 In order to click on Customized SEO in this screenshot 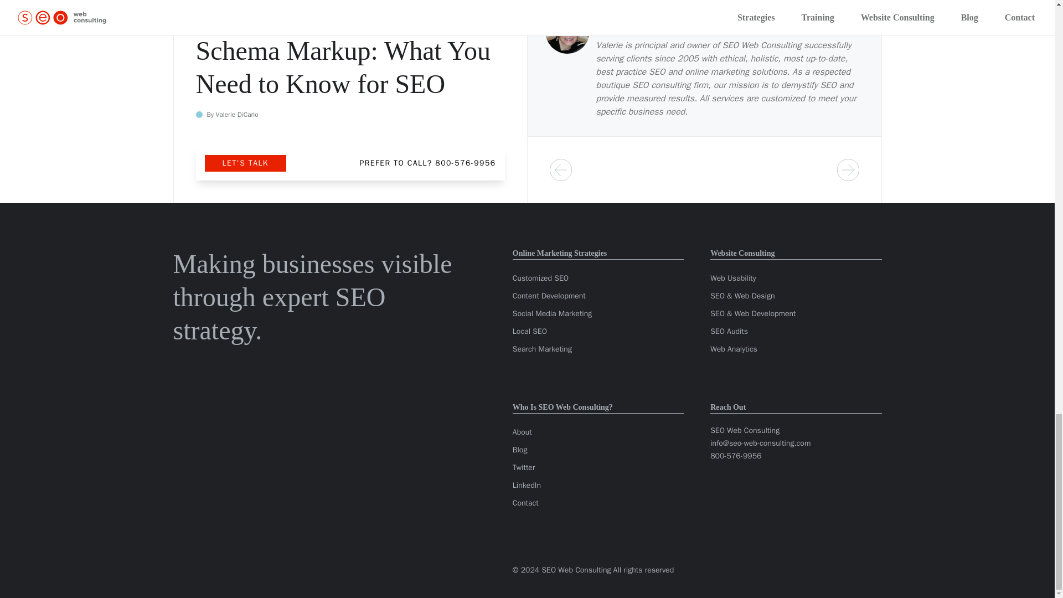, I will do `click(540, 278)`.